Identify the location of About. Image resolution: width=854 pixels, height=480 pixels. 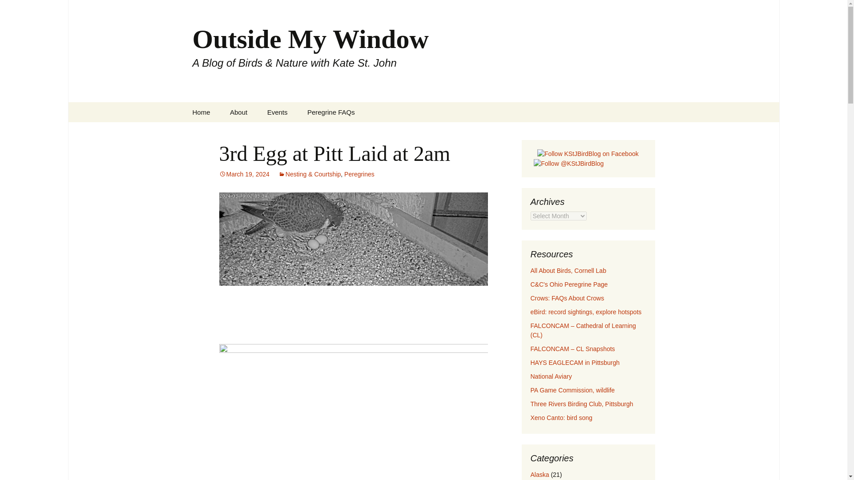
(238, 112).